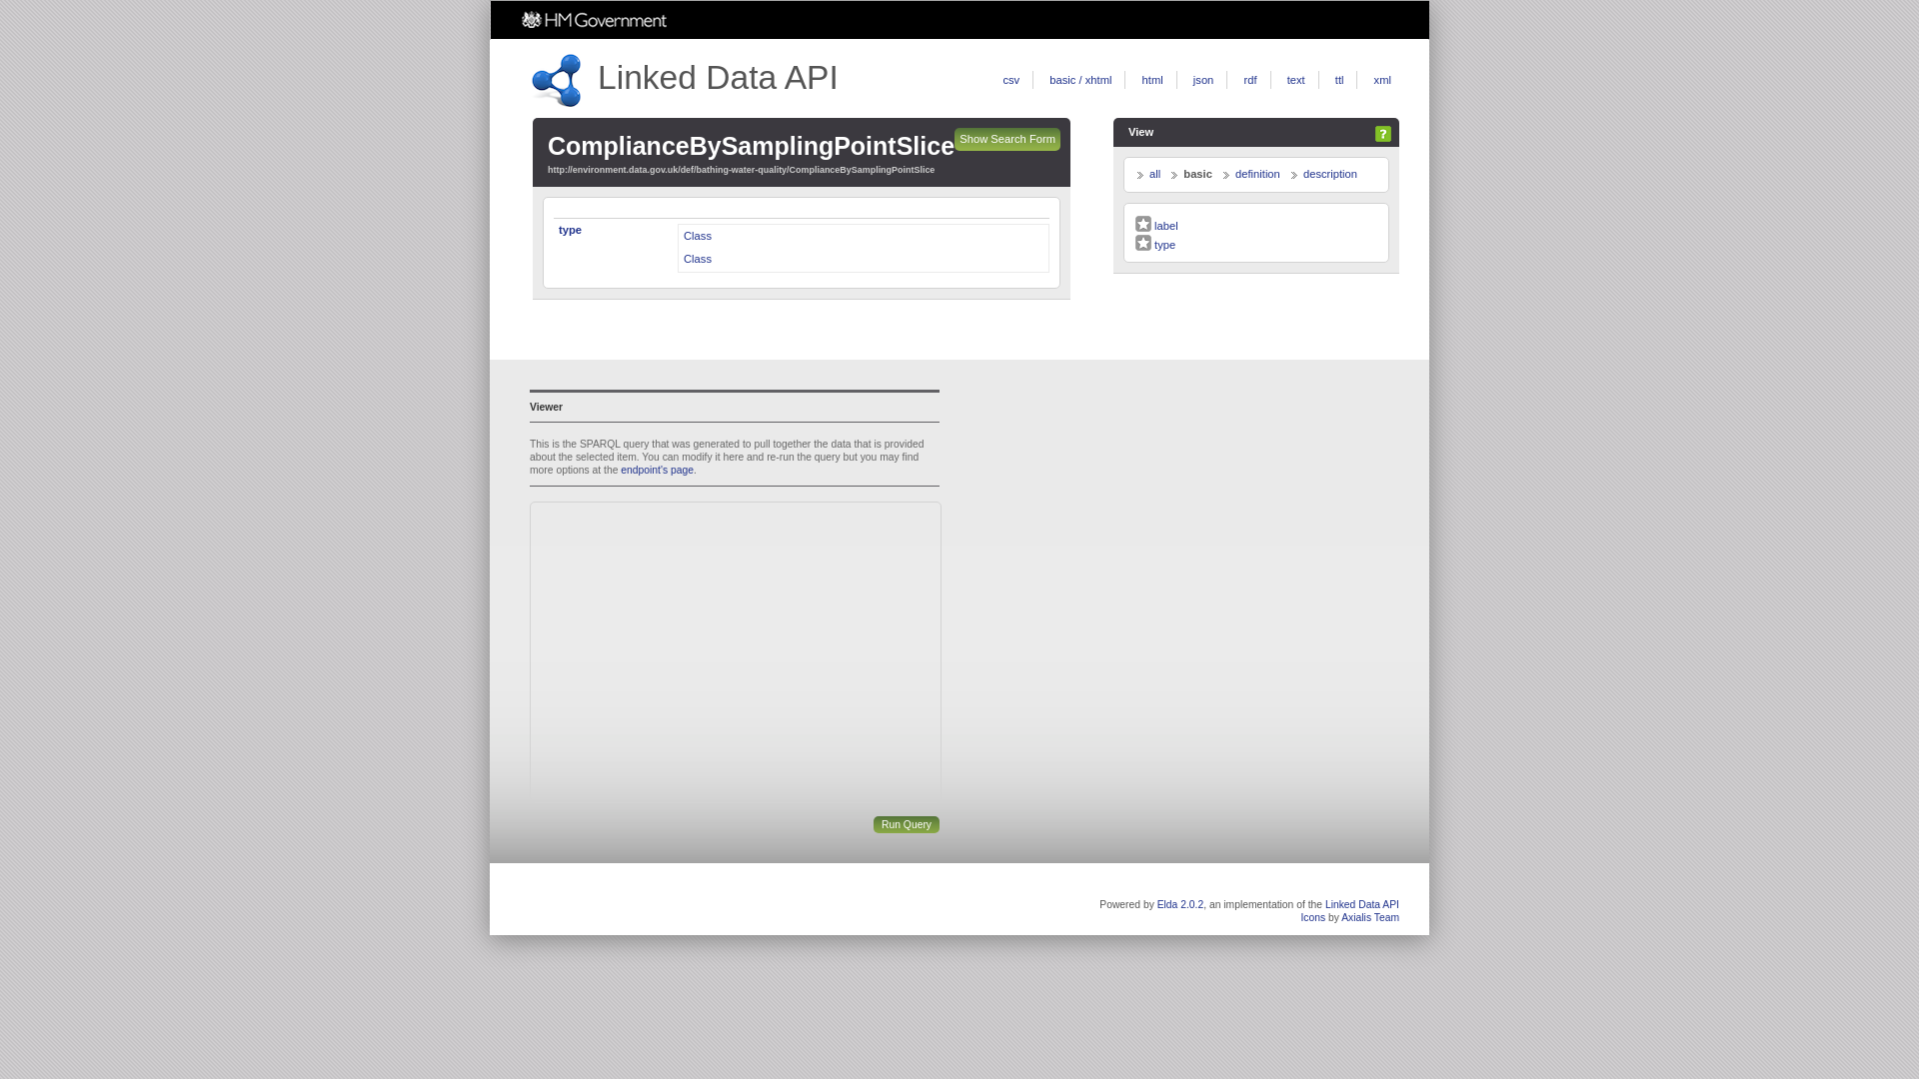  Describe the element at coordinates (1203, 80) in the screenshot. I see `view in json format` at that location.